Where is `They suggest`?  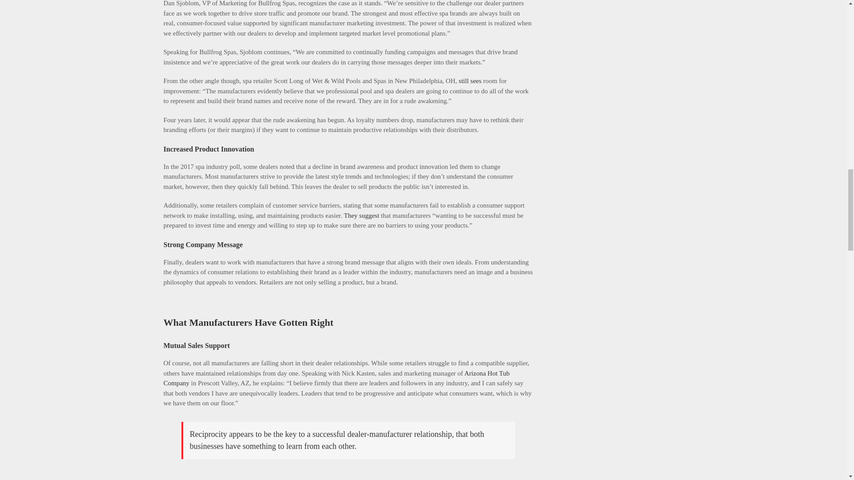
They suggest is located at coordinates (361, 215).